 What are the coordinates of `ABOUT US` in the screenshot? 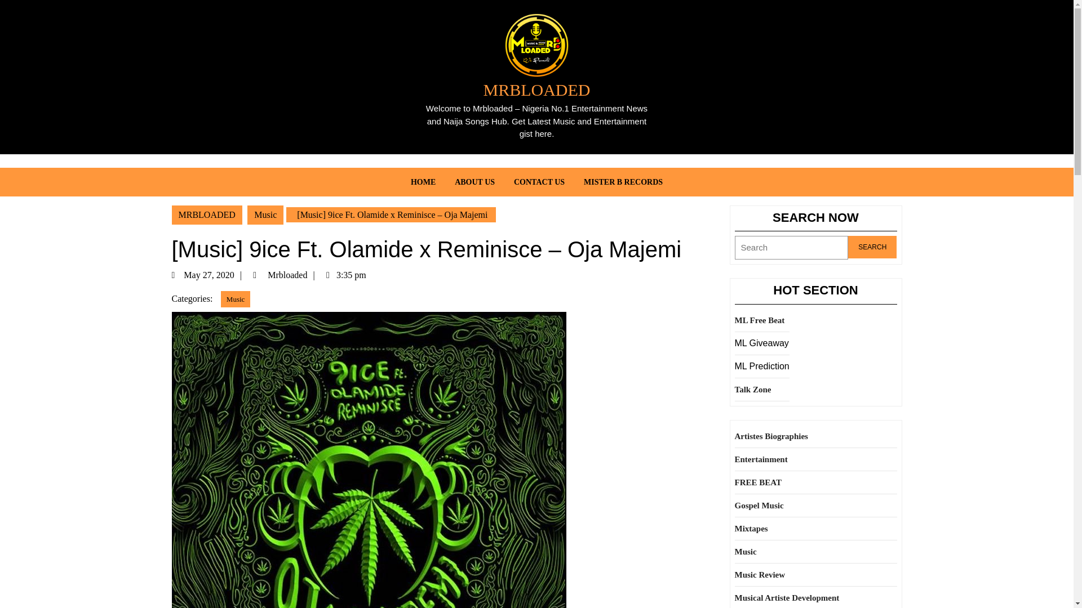 It's located at (475, 182).